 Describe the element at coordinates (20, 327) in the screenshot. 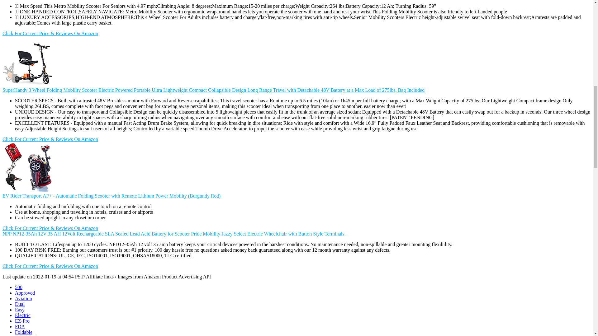

I see `FDA` at that location.